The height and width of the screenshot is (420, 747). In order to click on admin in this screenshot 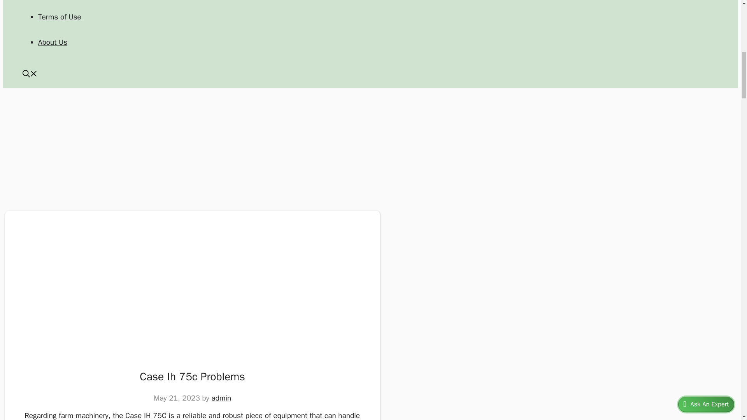, I will do `click(221, 398)`.